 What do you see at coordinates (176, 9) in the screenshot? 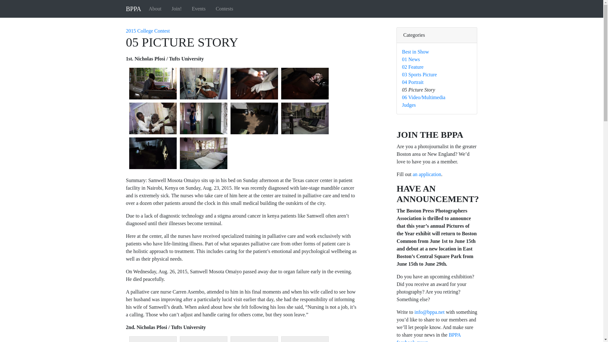
I see `Join!` at bounding box center [176, 9].